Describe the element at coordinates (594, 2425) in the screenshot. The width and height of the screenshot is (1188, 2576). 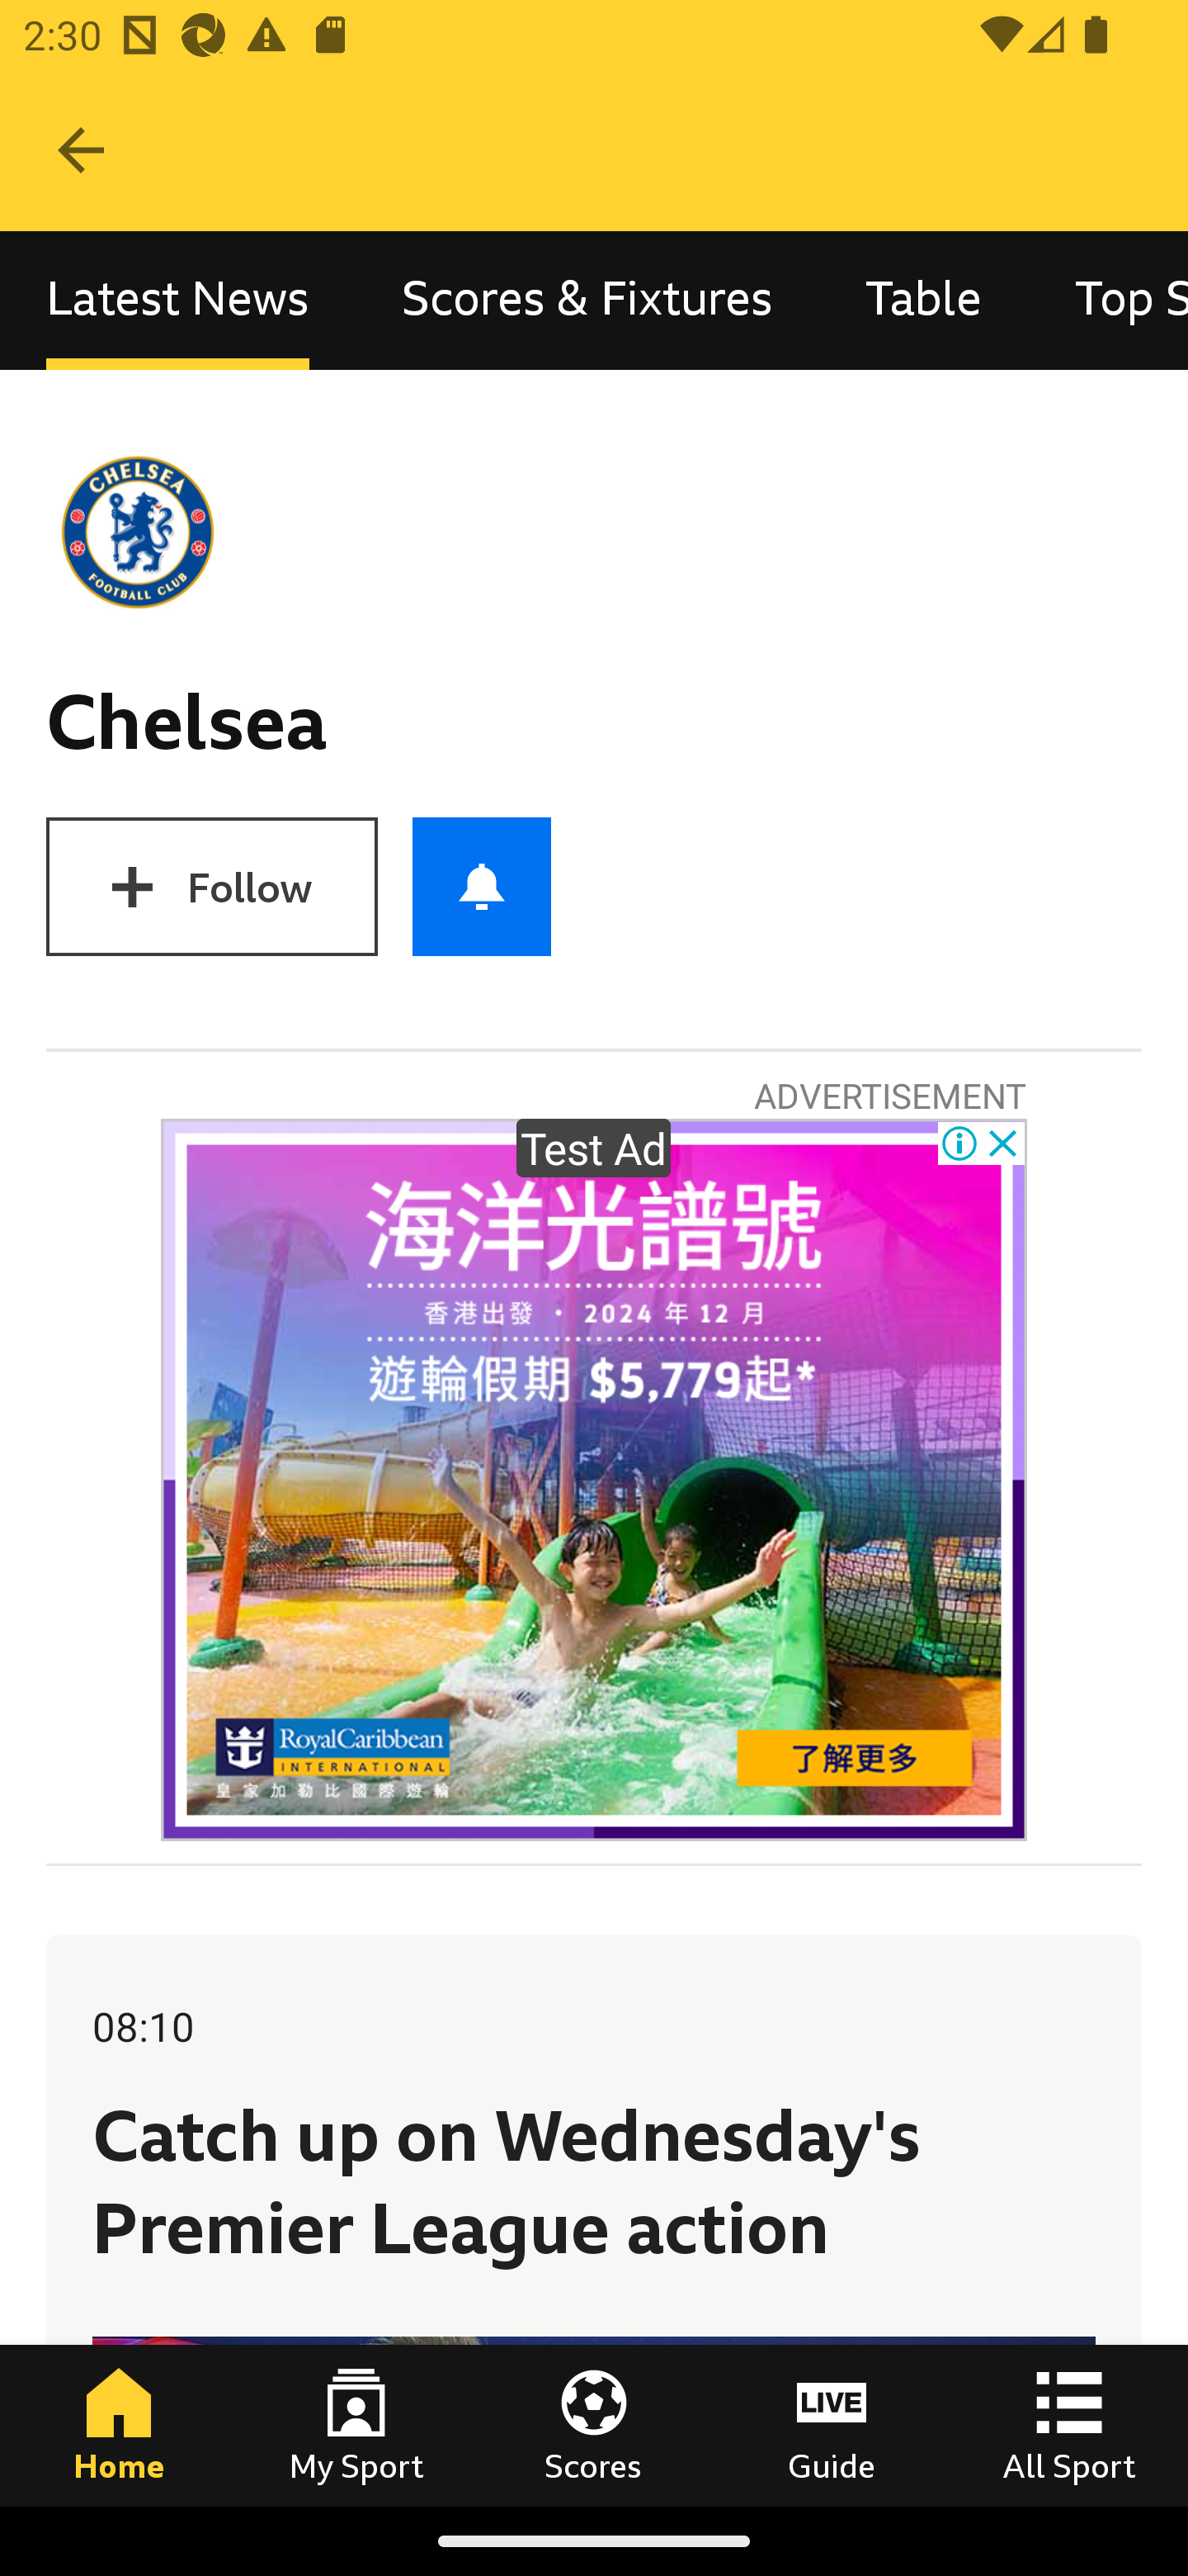
I see `Scores` at that location.